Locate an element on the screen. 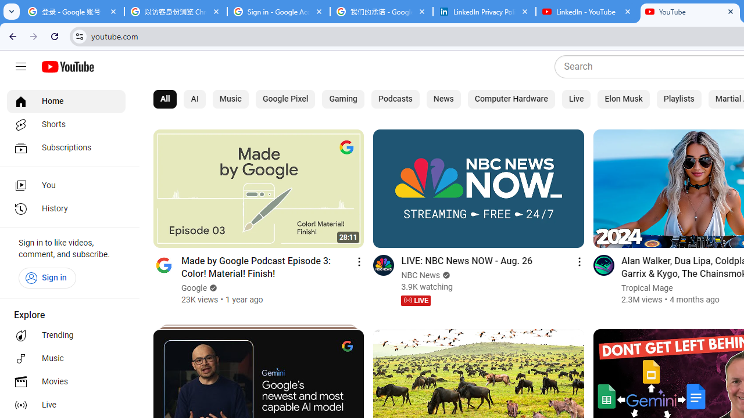  Subscriptions is located at coordinates (66, 147).